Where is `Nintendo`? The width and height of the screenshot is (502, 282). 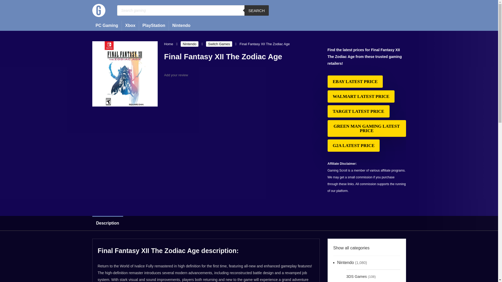
Nintendo is located at coordinates (181, 26).